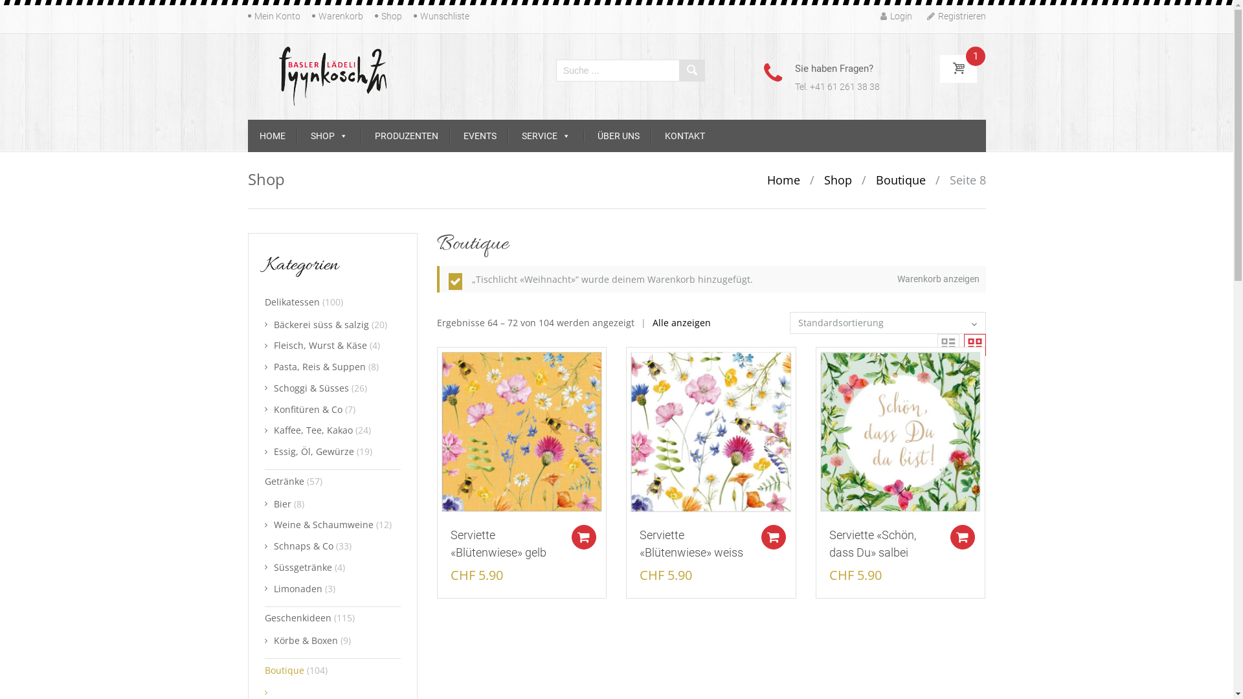 The width and height of the screenshot is (1243, 699). Describe the element at coordinates (333, 76) in the screenshot. I see `Basler Fyynkoscht` at that location.